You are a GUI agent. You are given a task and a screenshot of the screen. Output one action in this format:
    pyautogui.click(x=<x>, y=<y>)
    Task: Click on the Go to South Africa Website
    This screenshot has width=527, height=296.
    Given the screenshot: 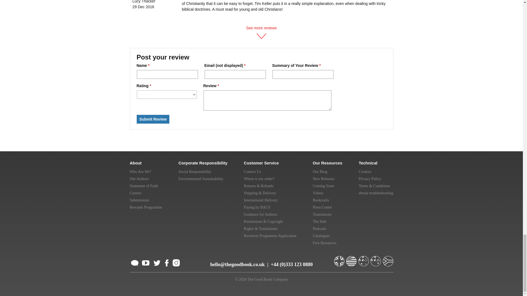 What is the action you would take?
    pyautogui.click(x=388, y=259)
    